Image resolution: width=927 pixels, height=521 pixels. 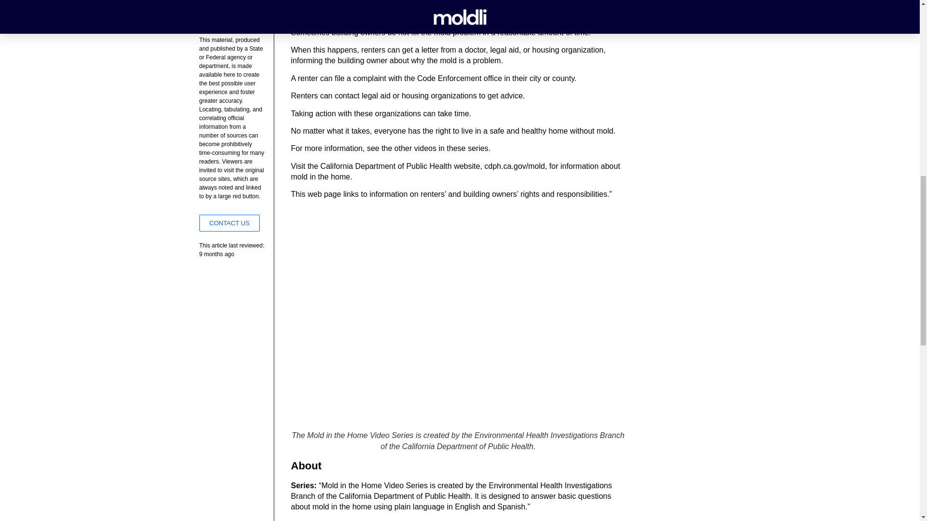 I want to click on U.S. State or Federal Agencies, so click(x=233, y=25).